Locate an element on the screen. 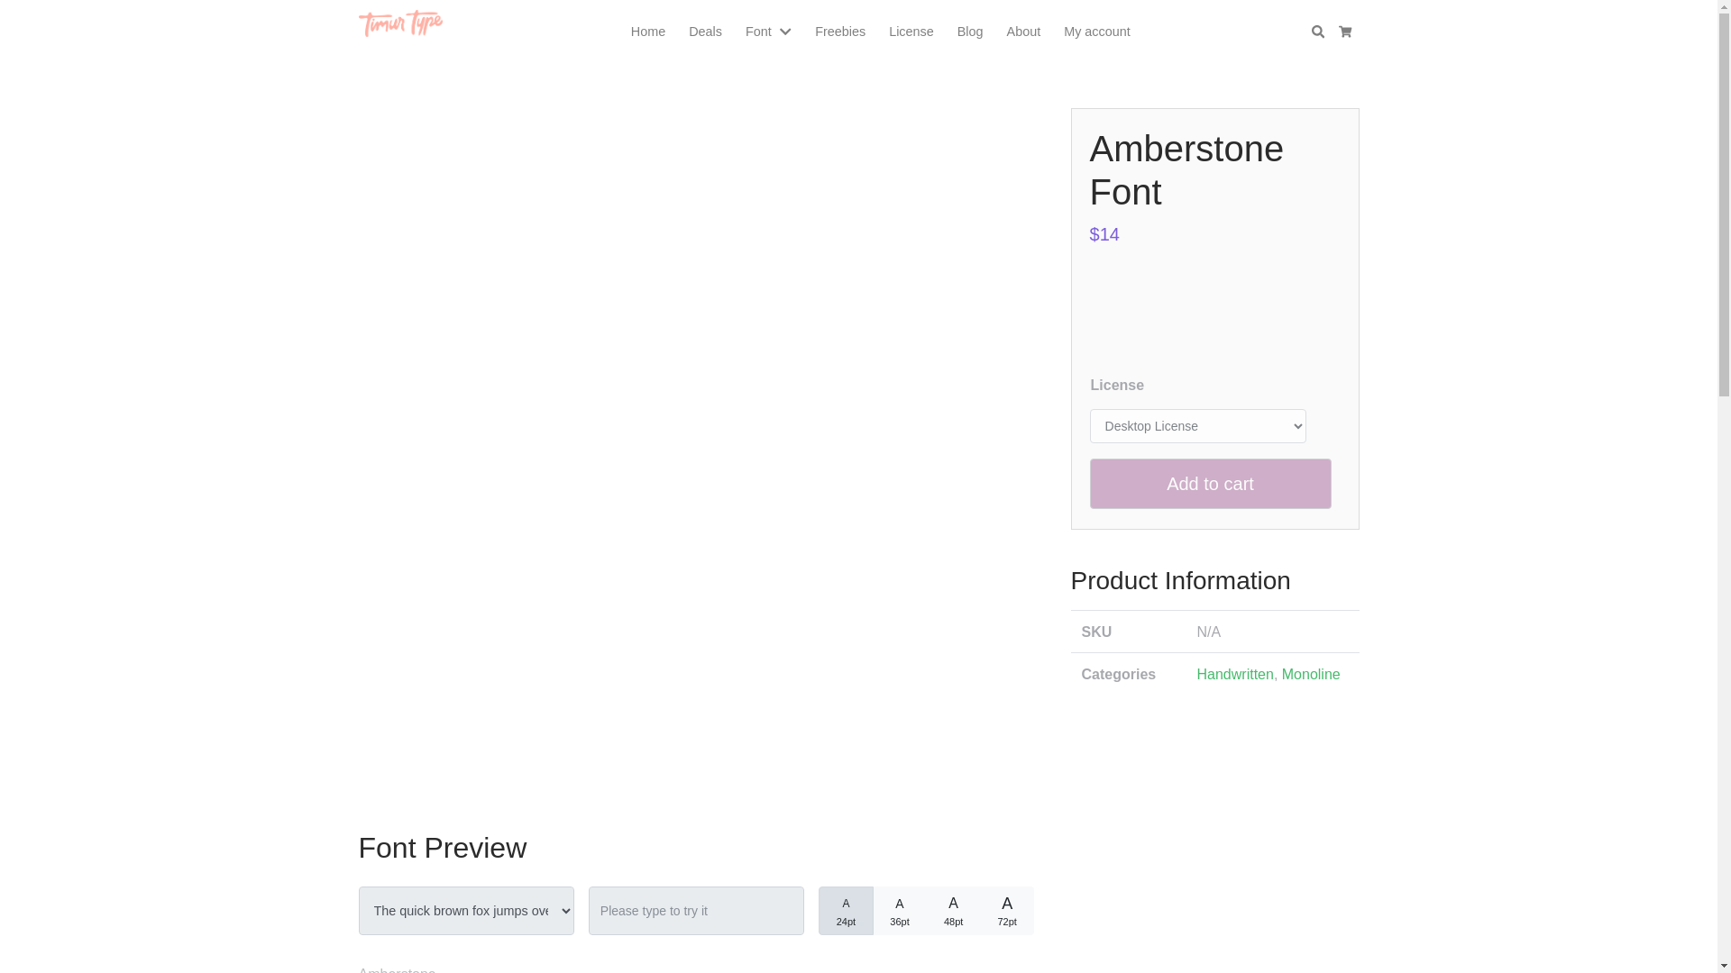  32 is located at coordinates (851, 899).